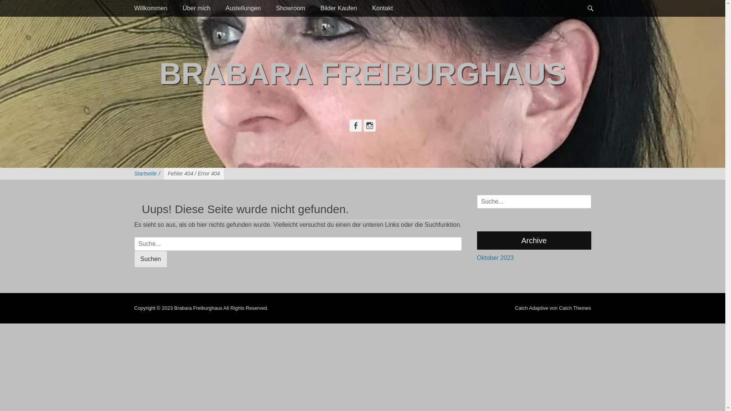  What do you see at coordinates (362, 74) in the screenshot?
I see `BRABARA FREIBURGHAUS` at bounding box center [362, 74].